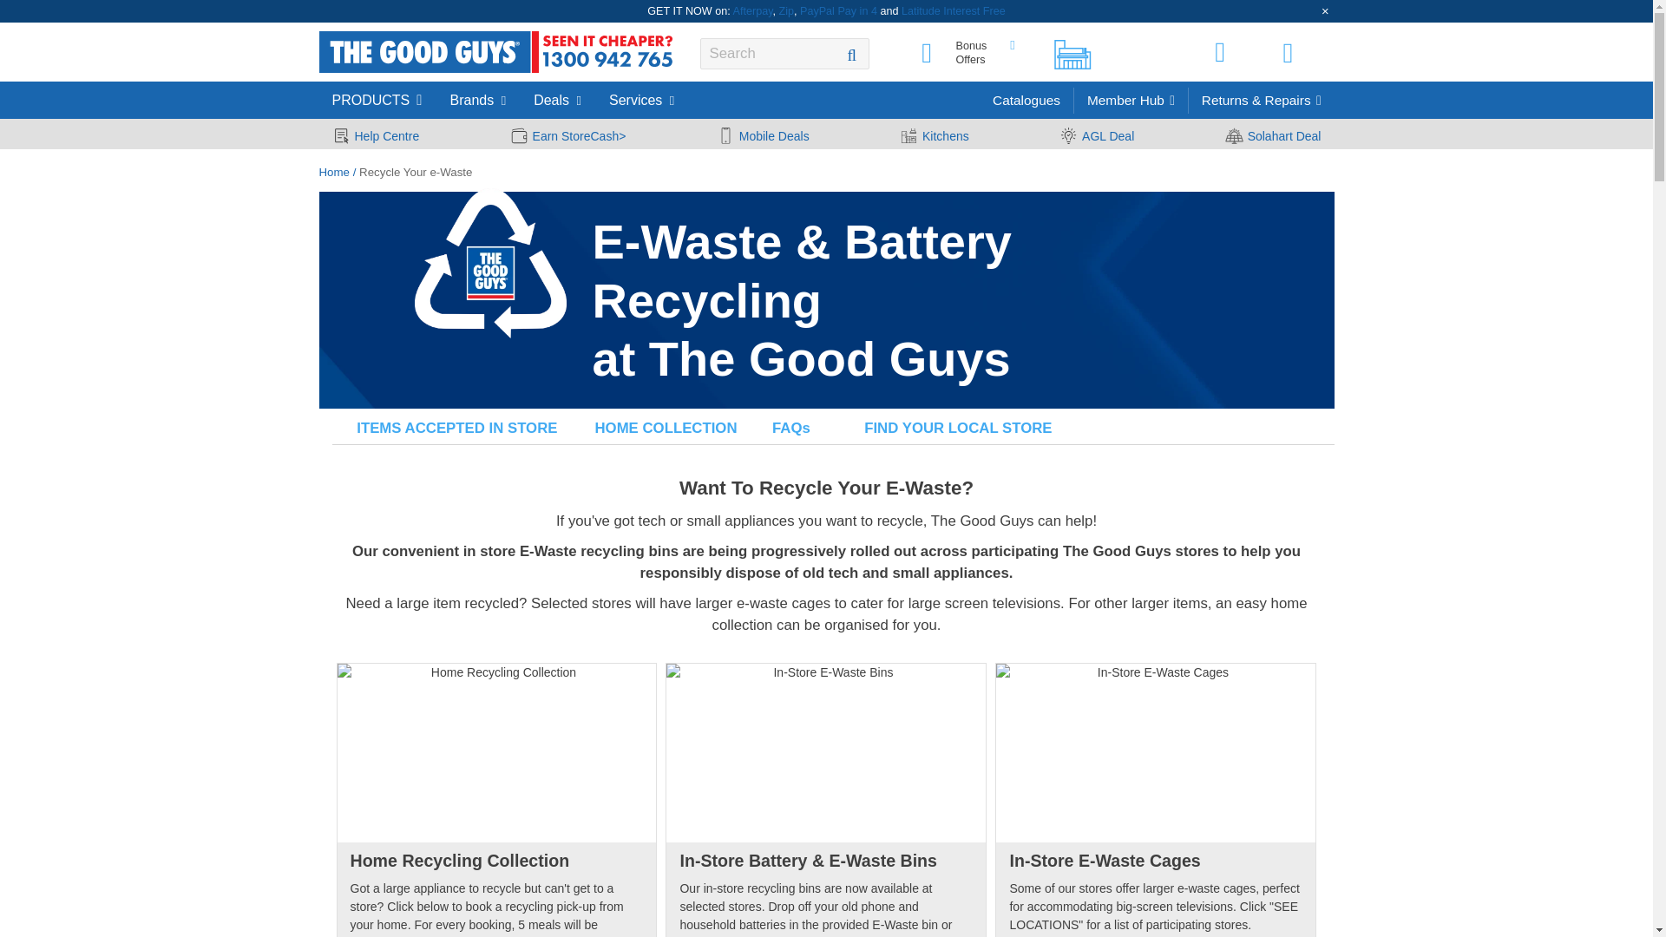 The height and width of the screenshot is (937, 1666). What do you see at coordinates (786, 11) in the screenshot?
I see `Zip` at bounding box center [786, 11].